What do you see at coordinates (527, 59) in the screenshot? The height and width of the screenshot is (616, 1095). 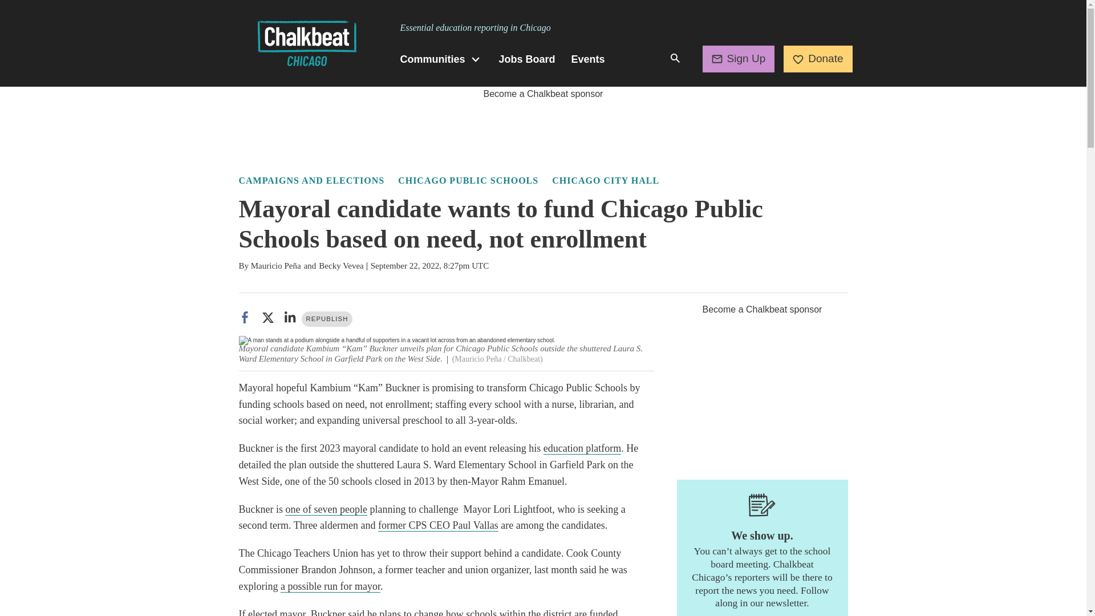 I see `Jobs Board` at bounding box center [527, 59].